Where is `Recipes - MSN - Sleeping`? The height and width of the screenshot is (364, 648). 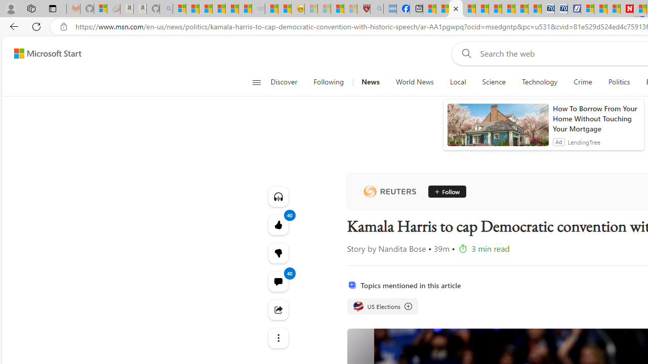 Recipes - MSN - Sleeping is located at coordinates (311, 9).